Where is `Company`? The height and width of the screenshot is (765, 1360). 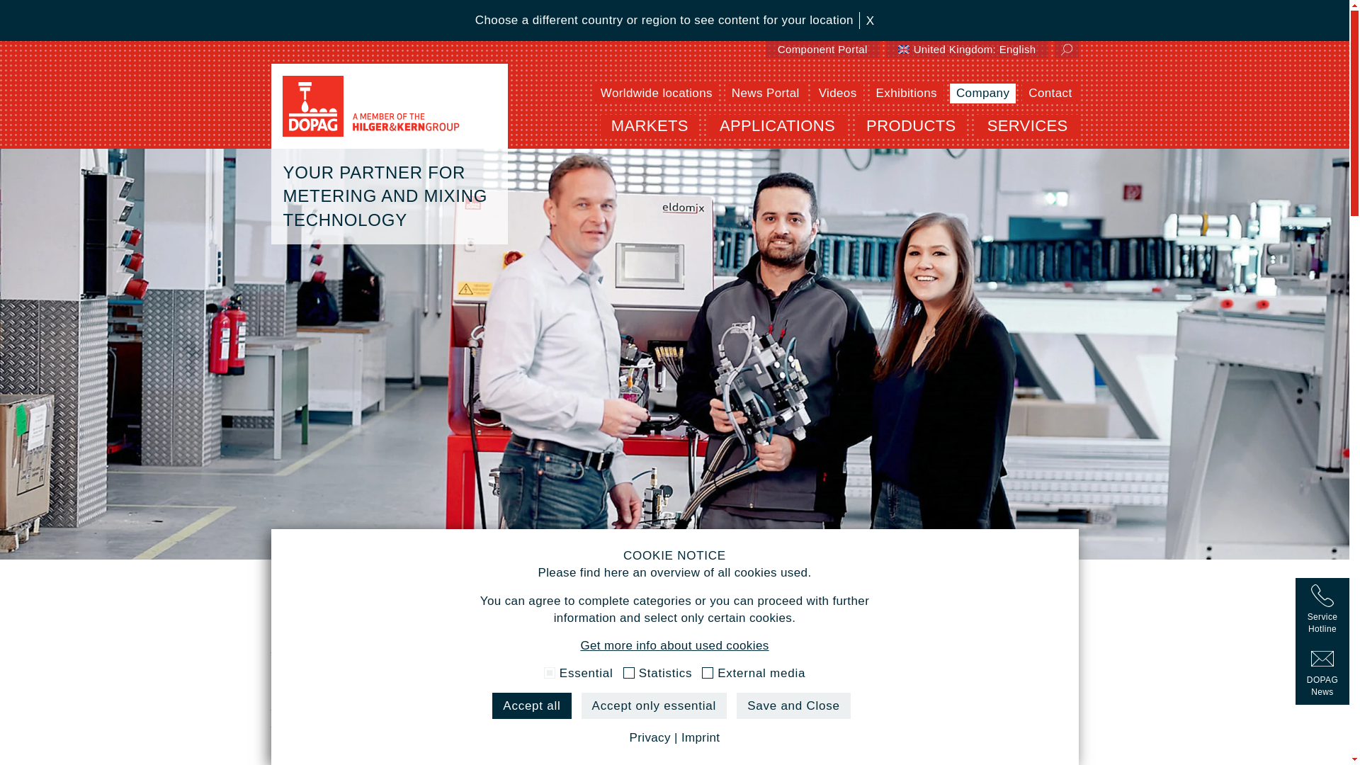 Company is located at coordinates (982, 93).